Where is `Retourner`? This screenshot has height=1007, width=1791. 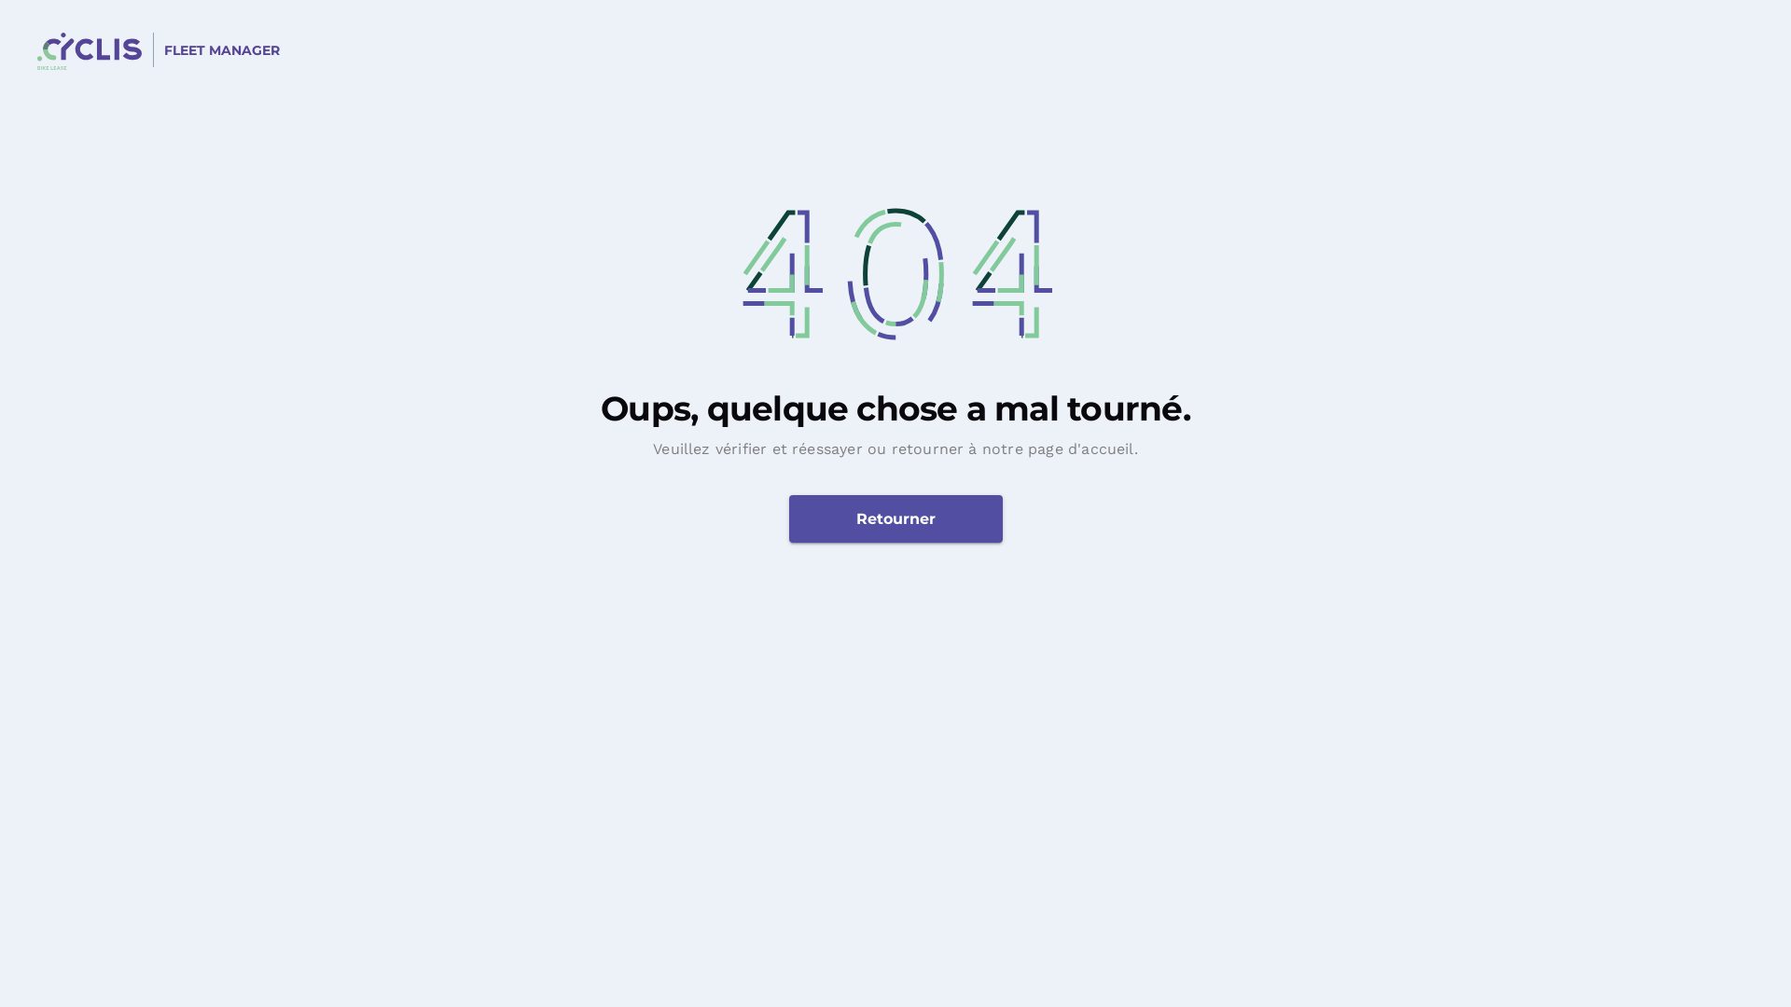 Retourner is located at coordinates (895, 518).